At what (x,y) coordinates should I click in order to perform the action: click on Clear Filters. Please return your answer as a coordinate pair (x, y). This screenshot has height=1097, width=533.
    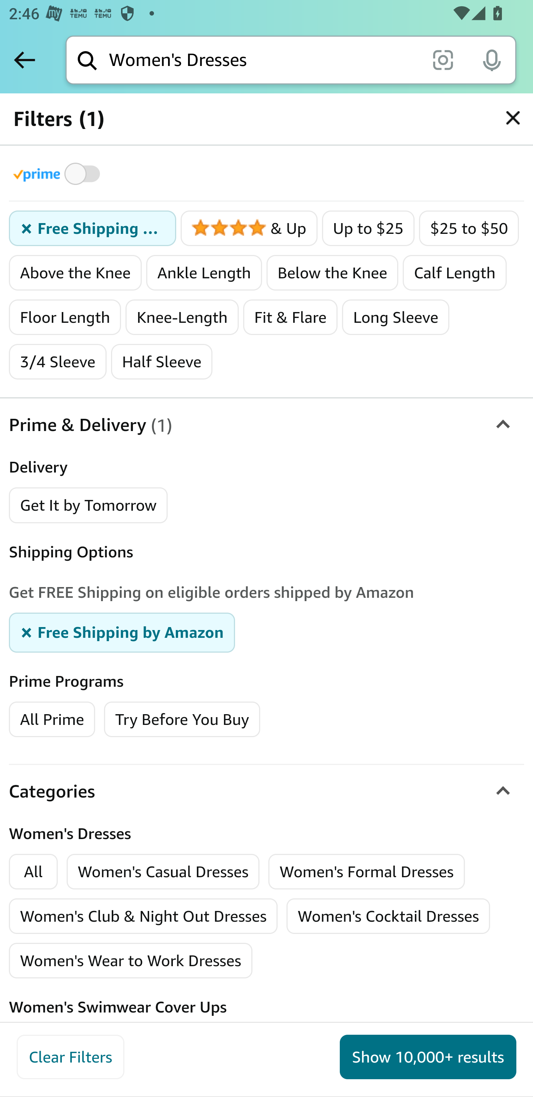
    Looking at the image, I should click on (70, 1057).